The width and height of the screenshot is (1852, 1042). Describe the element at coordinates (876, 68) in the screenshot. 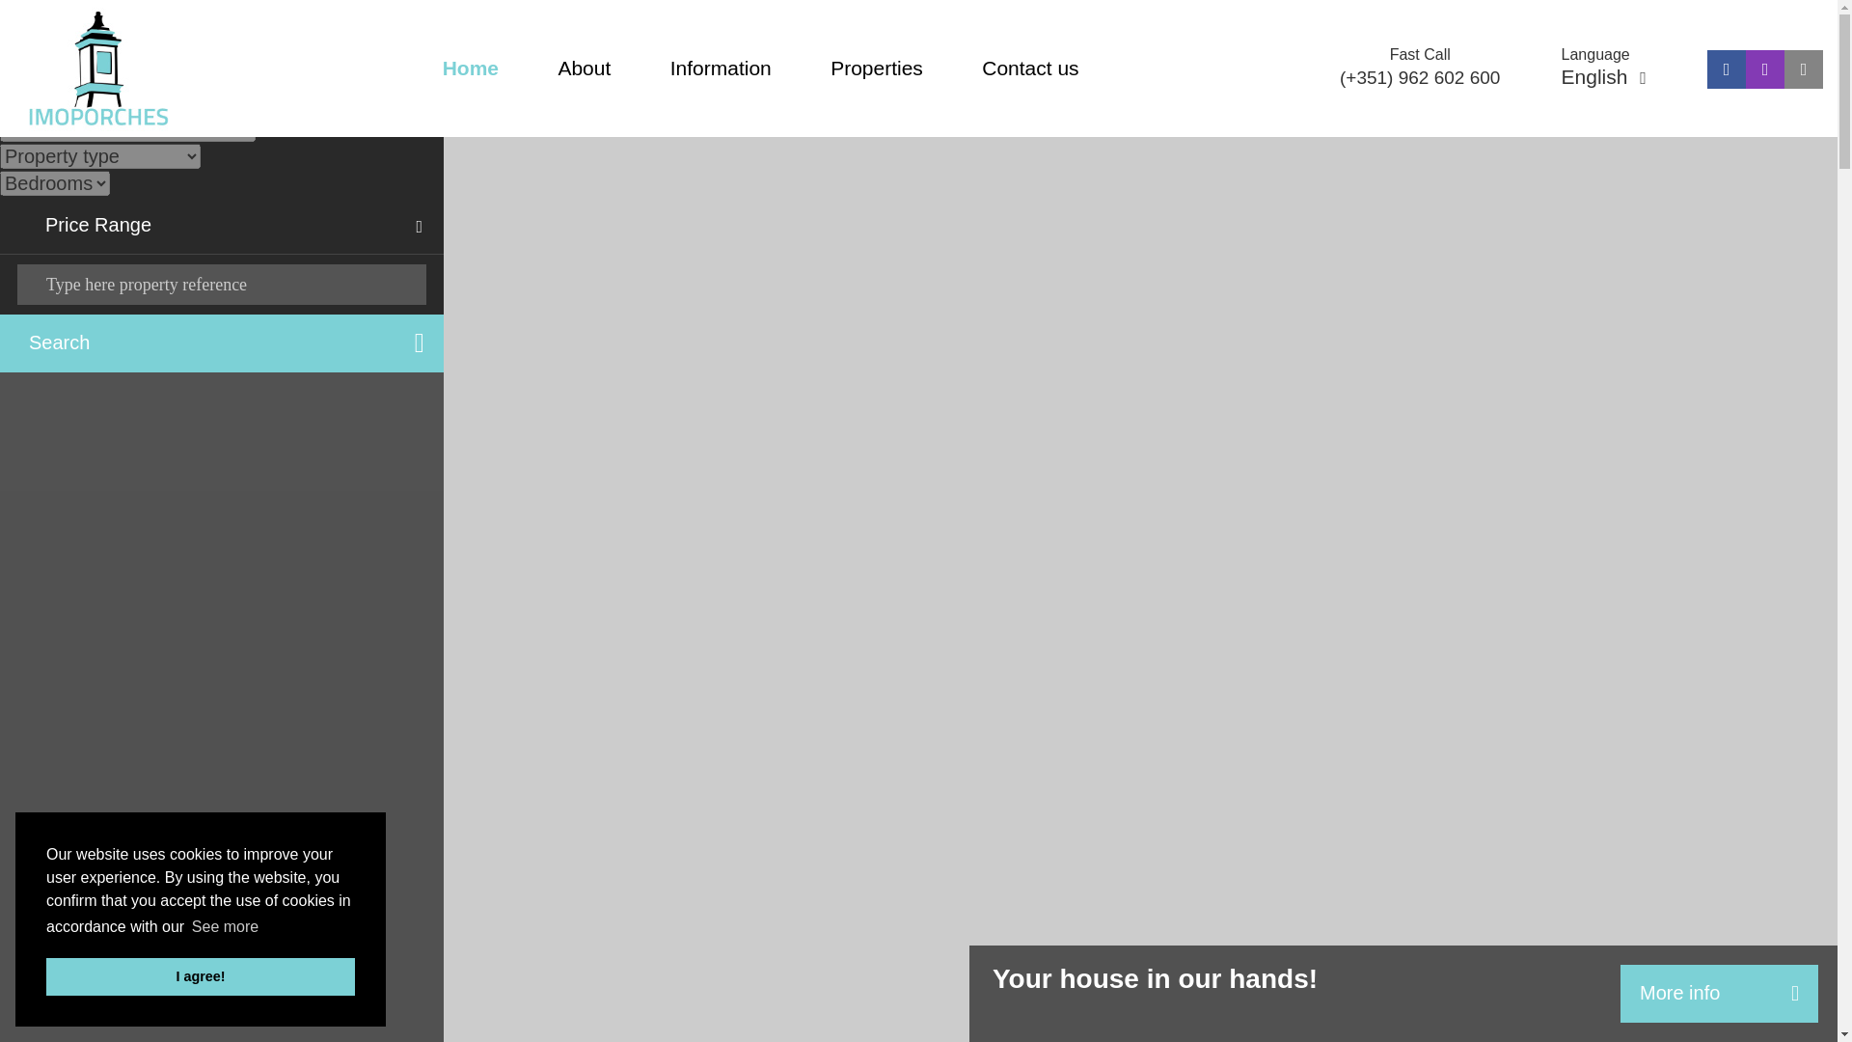

I see `Properties` at that location.